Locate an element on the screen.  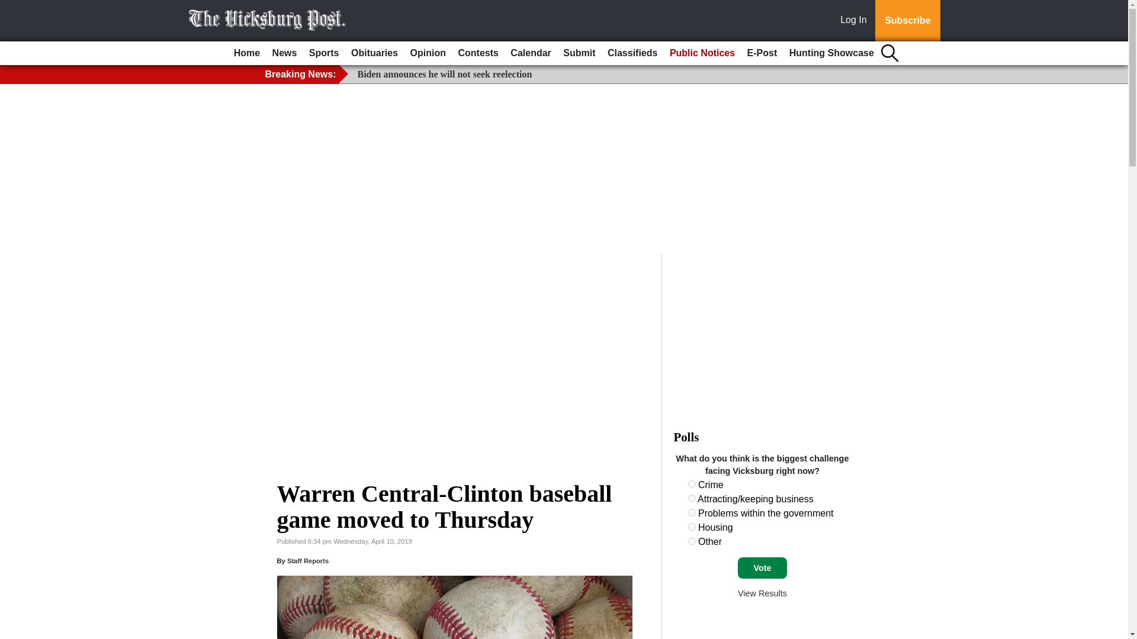
Contests is located at coordinates (477, 53).